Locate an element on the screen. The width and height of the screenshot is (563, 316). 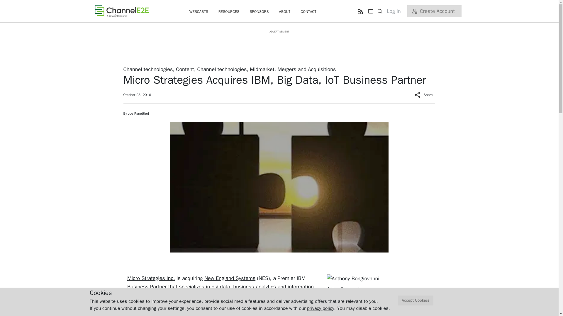
Log In is located at coordinates (396, 11).